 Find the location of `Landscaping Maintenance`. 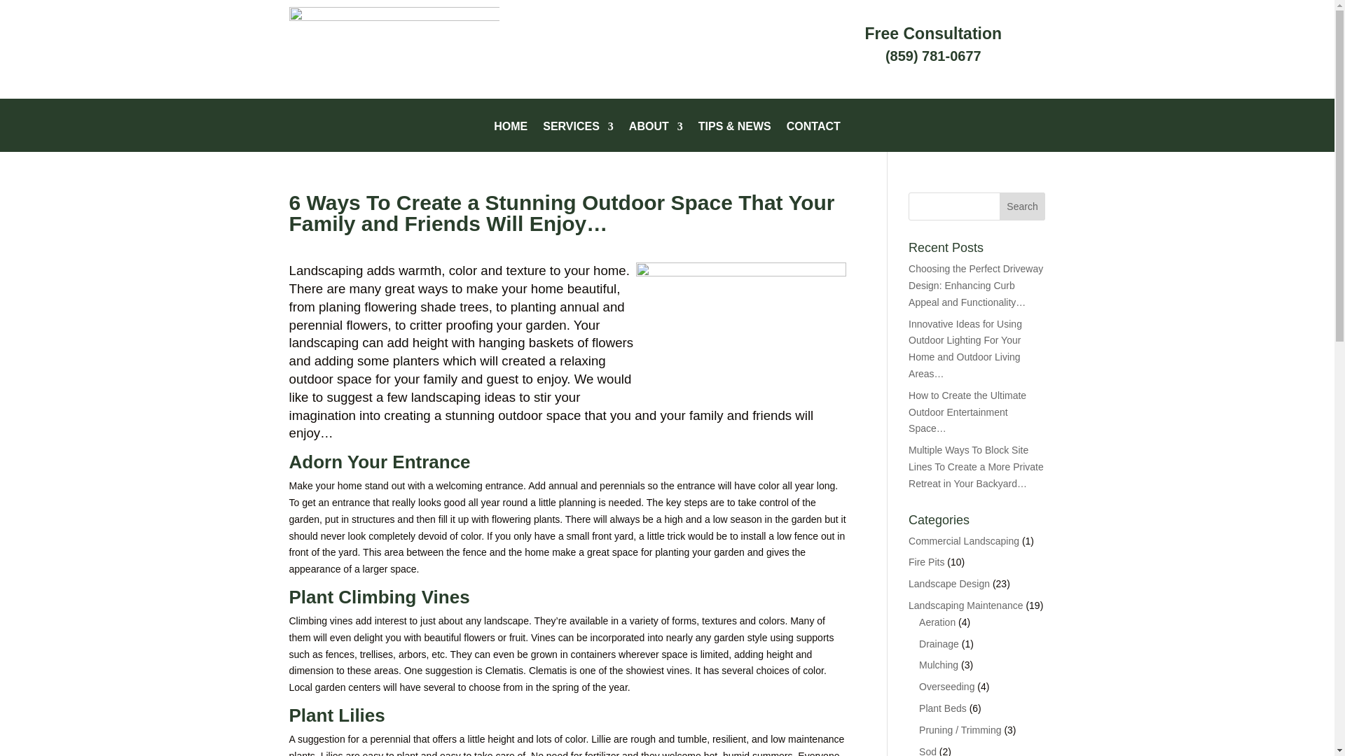

Landscaping Maintenance is located at coordinates (965, 605).